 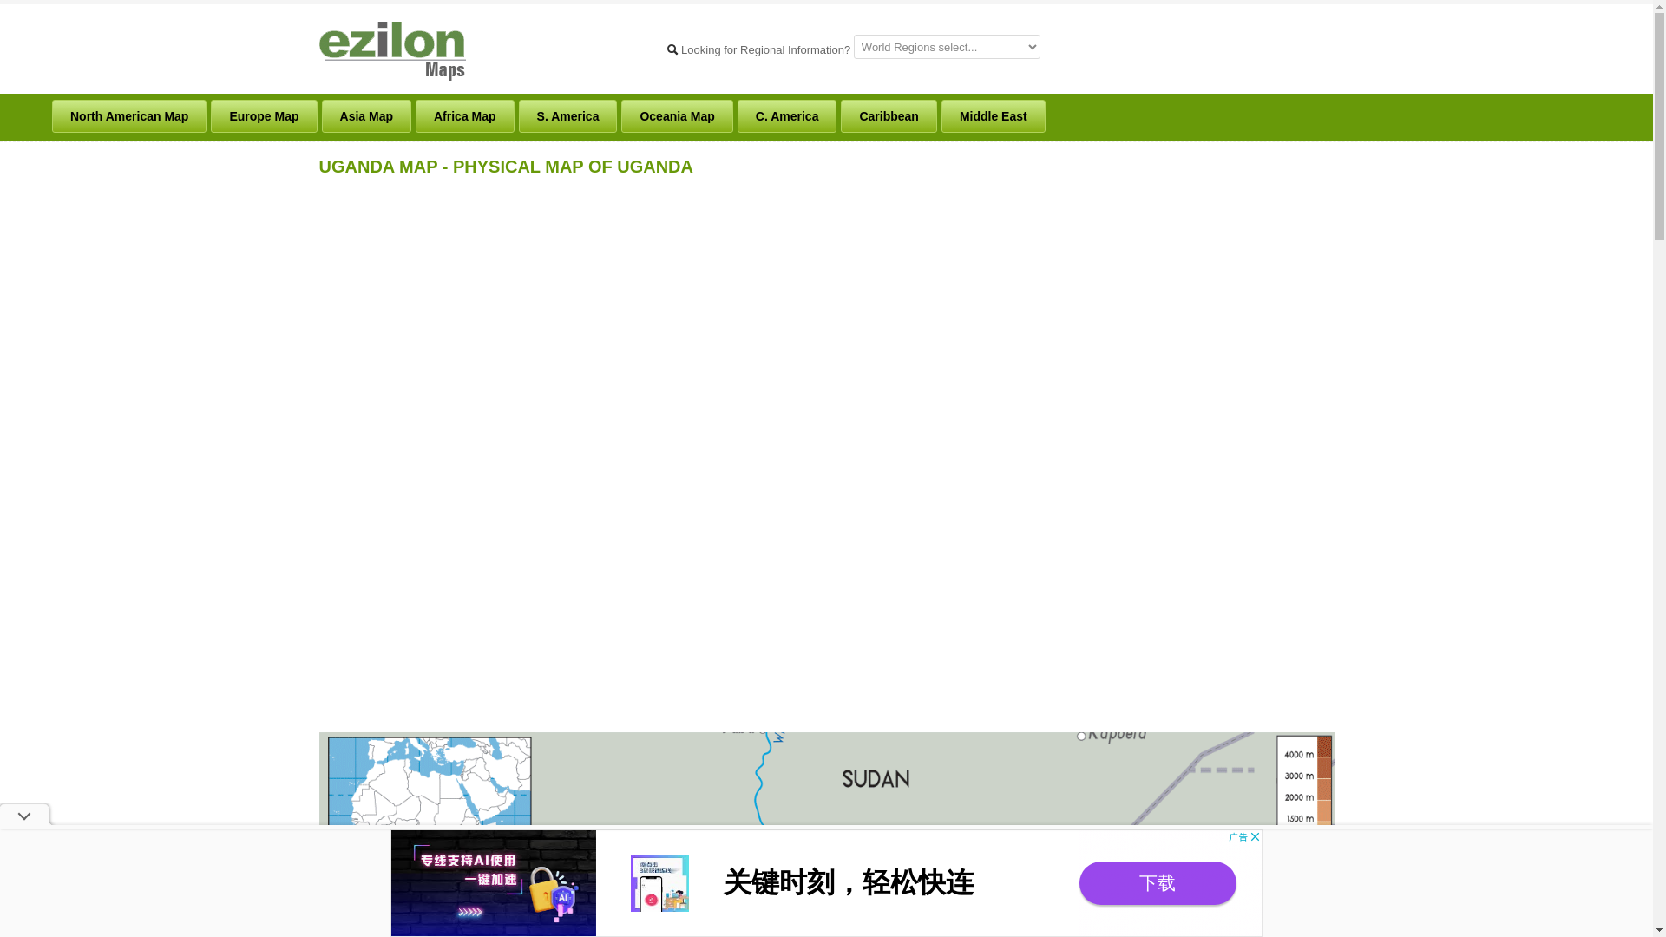 I want to click on Oceania Map, so click(x=677, y=116).